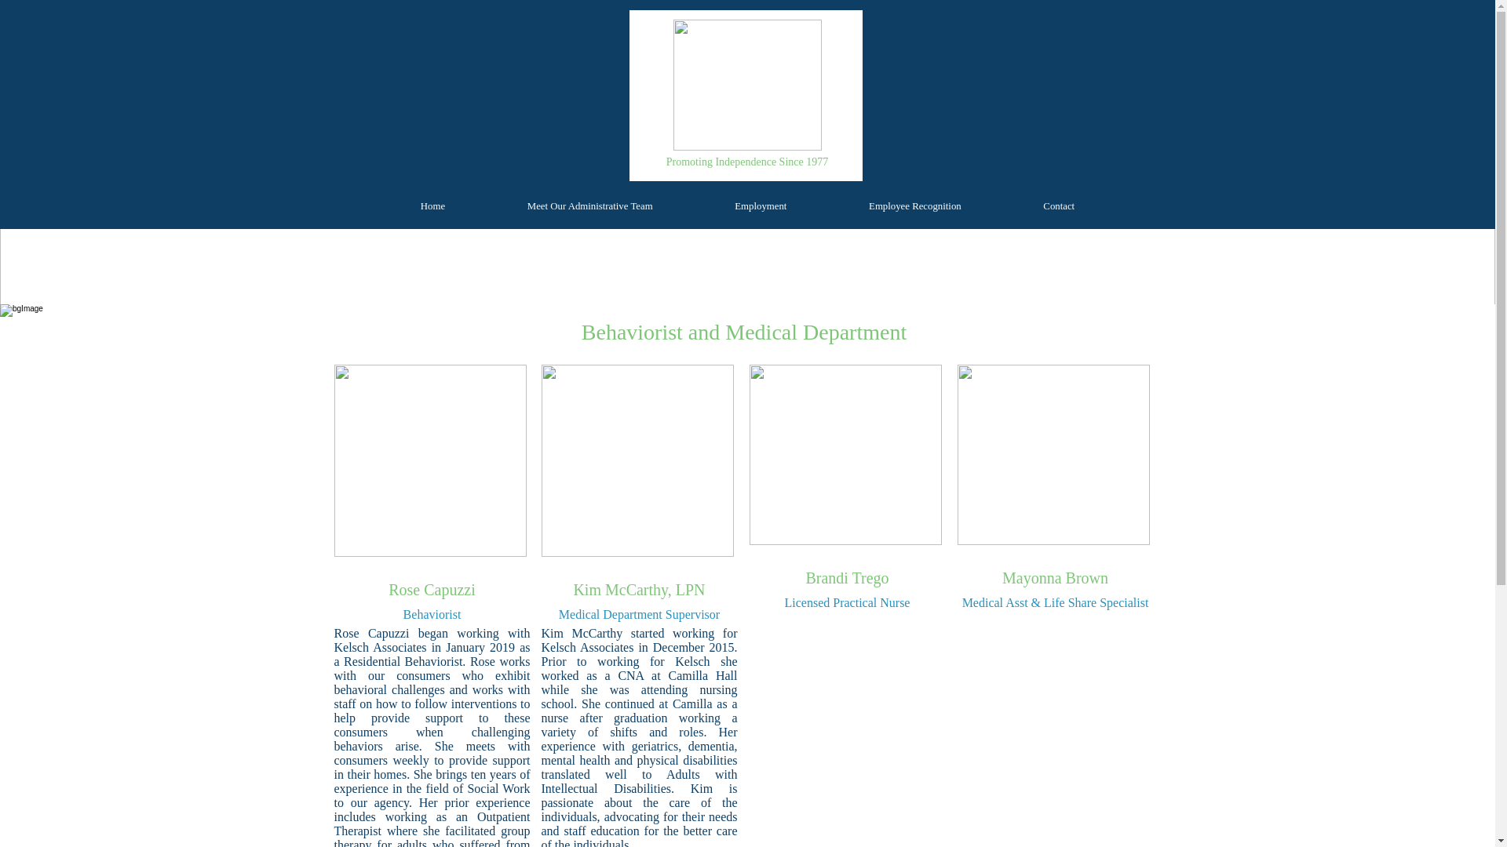 This screenshot has width=1507, height=847. What do you see at coordinates (433, 206) in the screenshot?
I see `Home` at bounding box center [433, 206].